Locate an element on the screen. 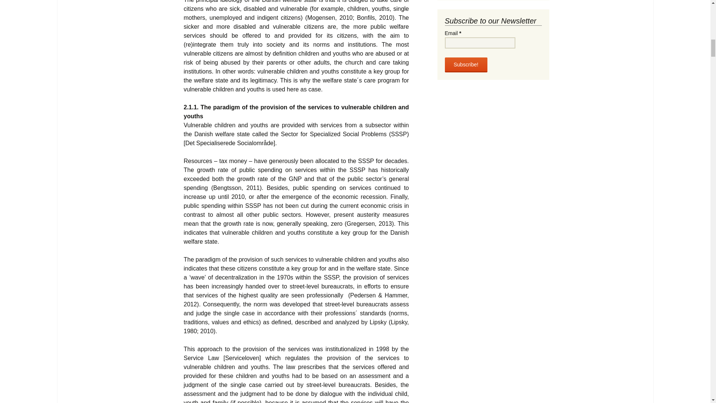 The width and height of the screenshot is (716, 403). Email is located at coordinates (480, 43).